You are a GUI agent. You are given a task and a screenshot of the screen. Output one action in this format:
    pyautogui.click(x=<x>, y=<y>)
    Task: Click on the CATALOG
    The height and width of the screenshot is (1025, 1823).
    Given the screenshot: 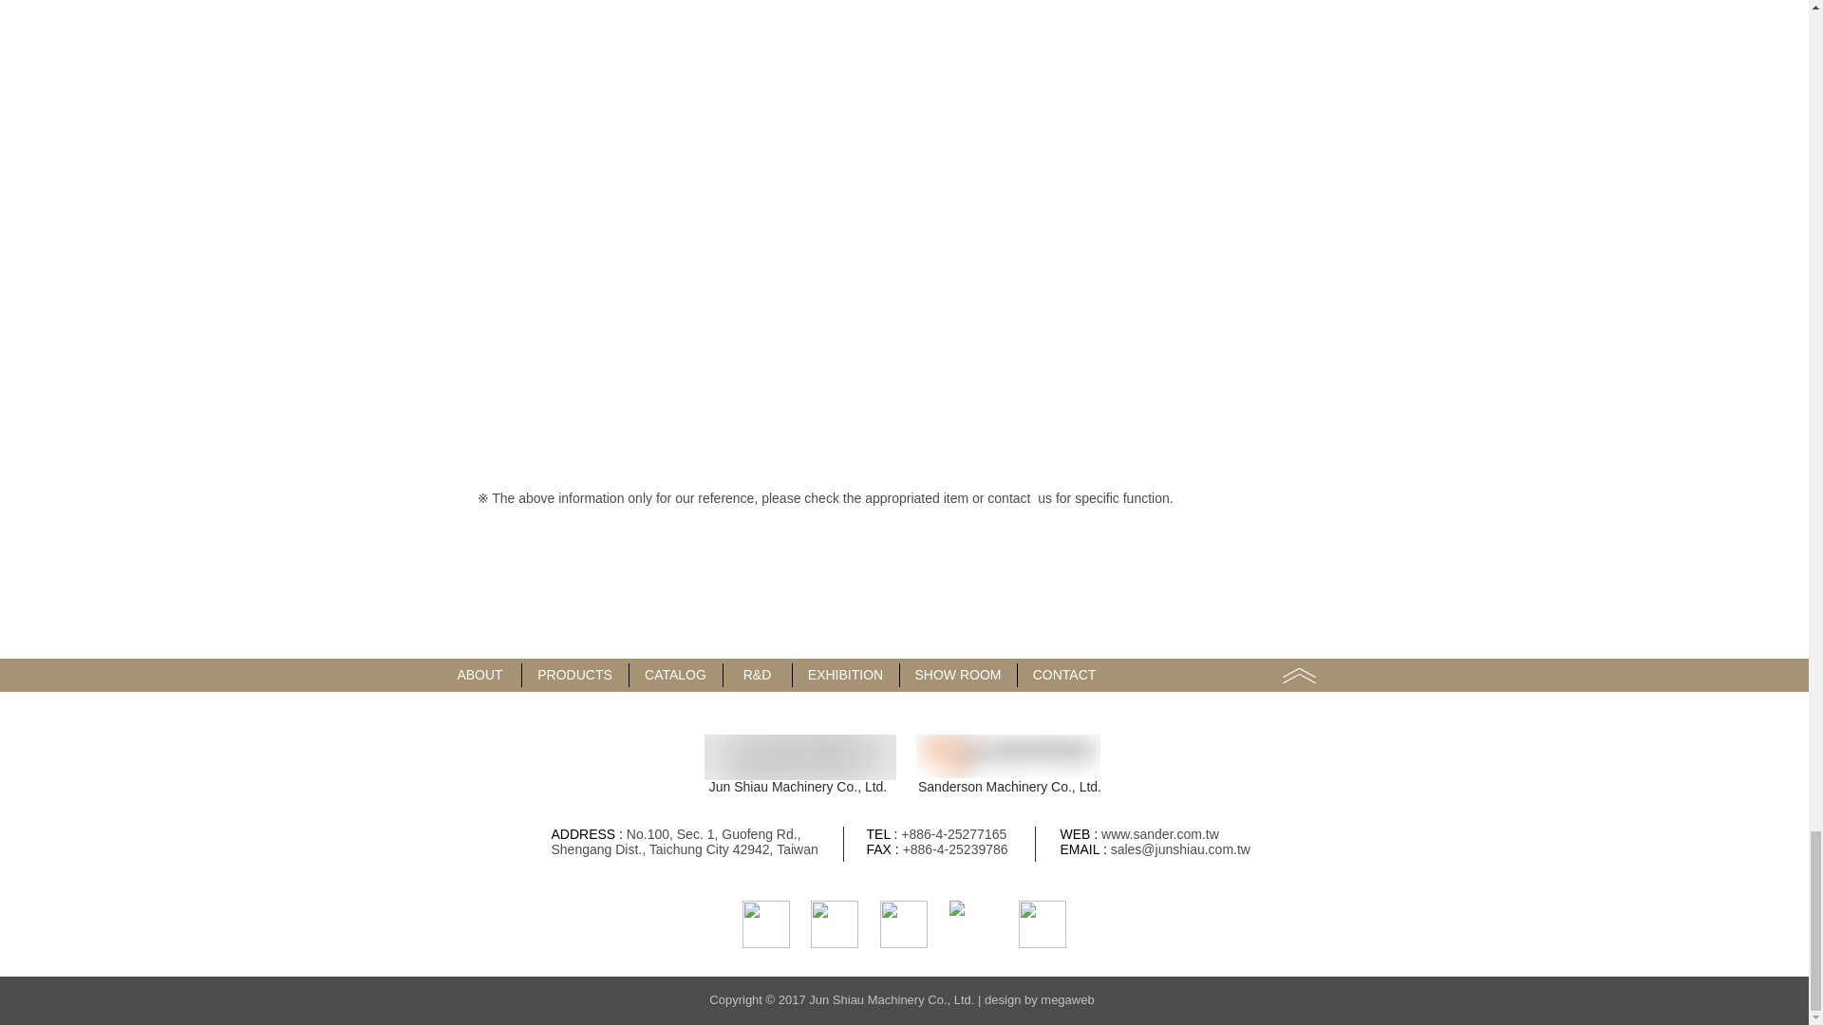 What is the action you would take?
    pyautogui.click(x=675, y=674)
    